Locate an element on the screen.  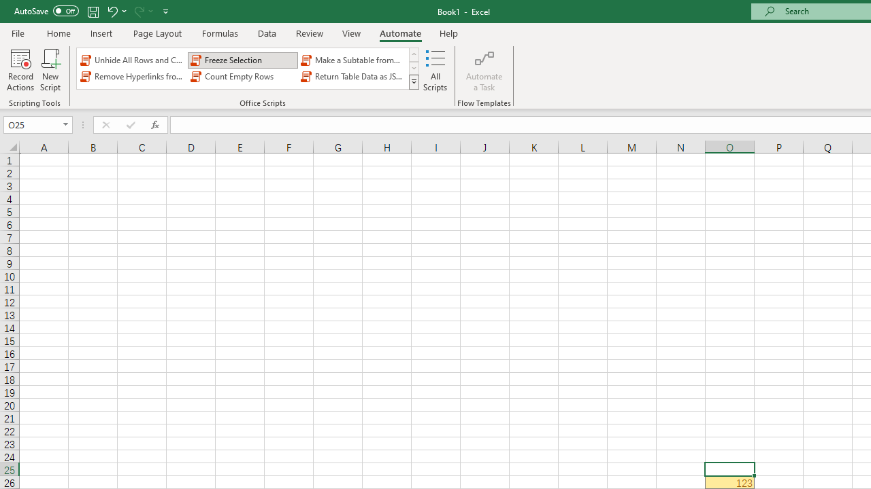
New Script is located at coordinates (50, 69).